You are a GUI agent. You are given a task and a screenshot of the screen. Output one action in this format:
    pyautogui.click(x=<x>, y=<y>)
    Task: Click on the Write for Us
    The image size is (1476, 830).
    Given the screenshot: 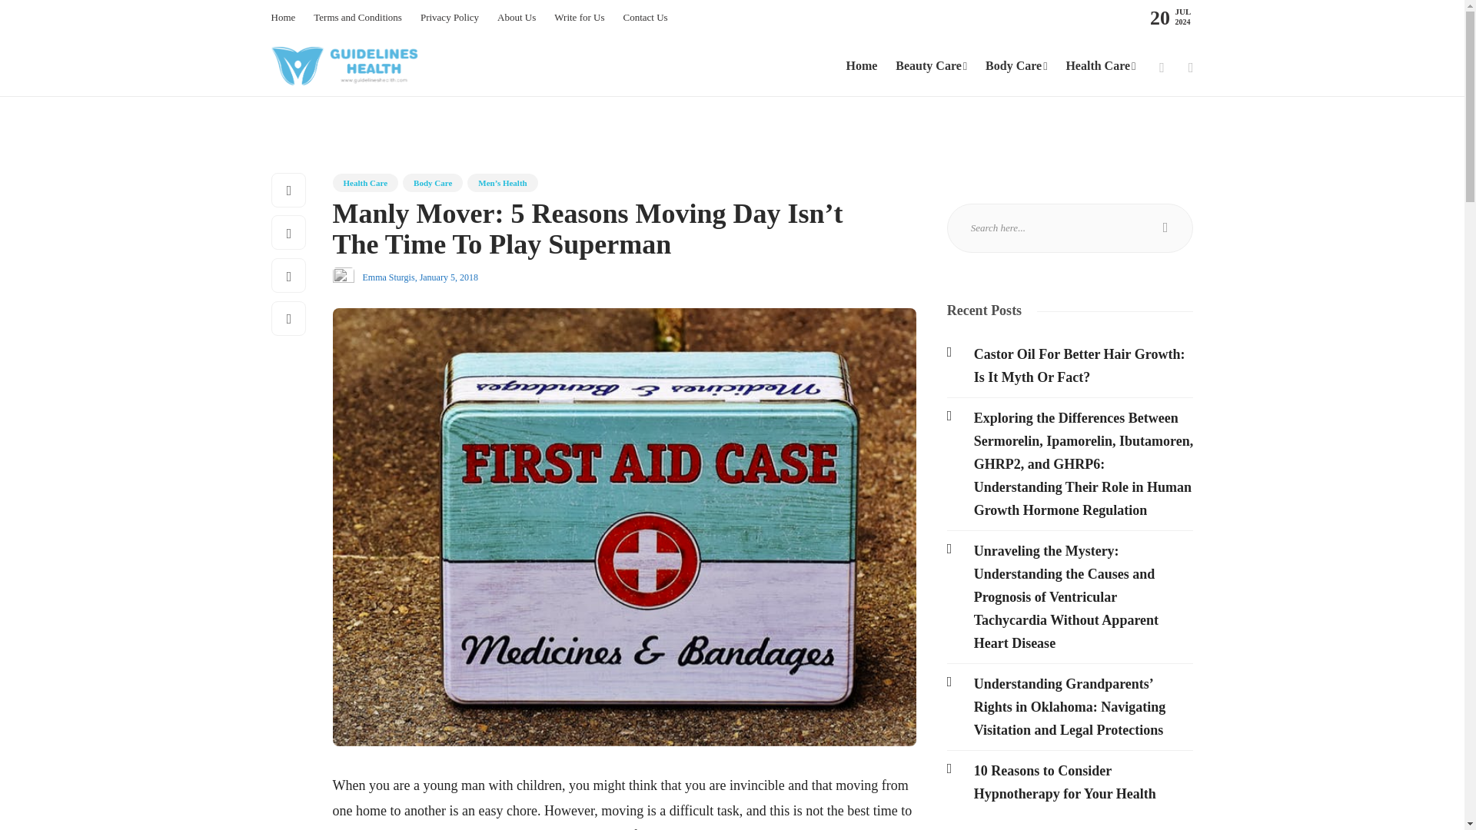 What is the action you would take?
    pyautogui.click(x=579, y=18)
    